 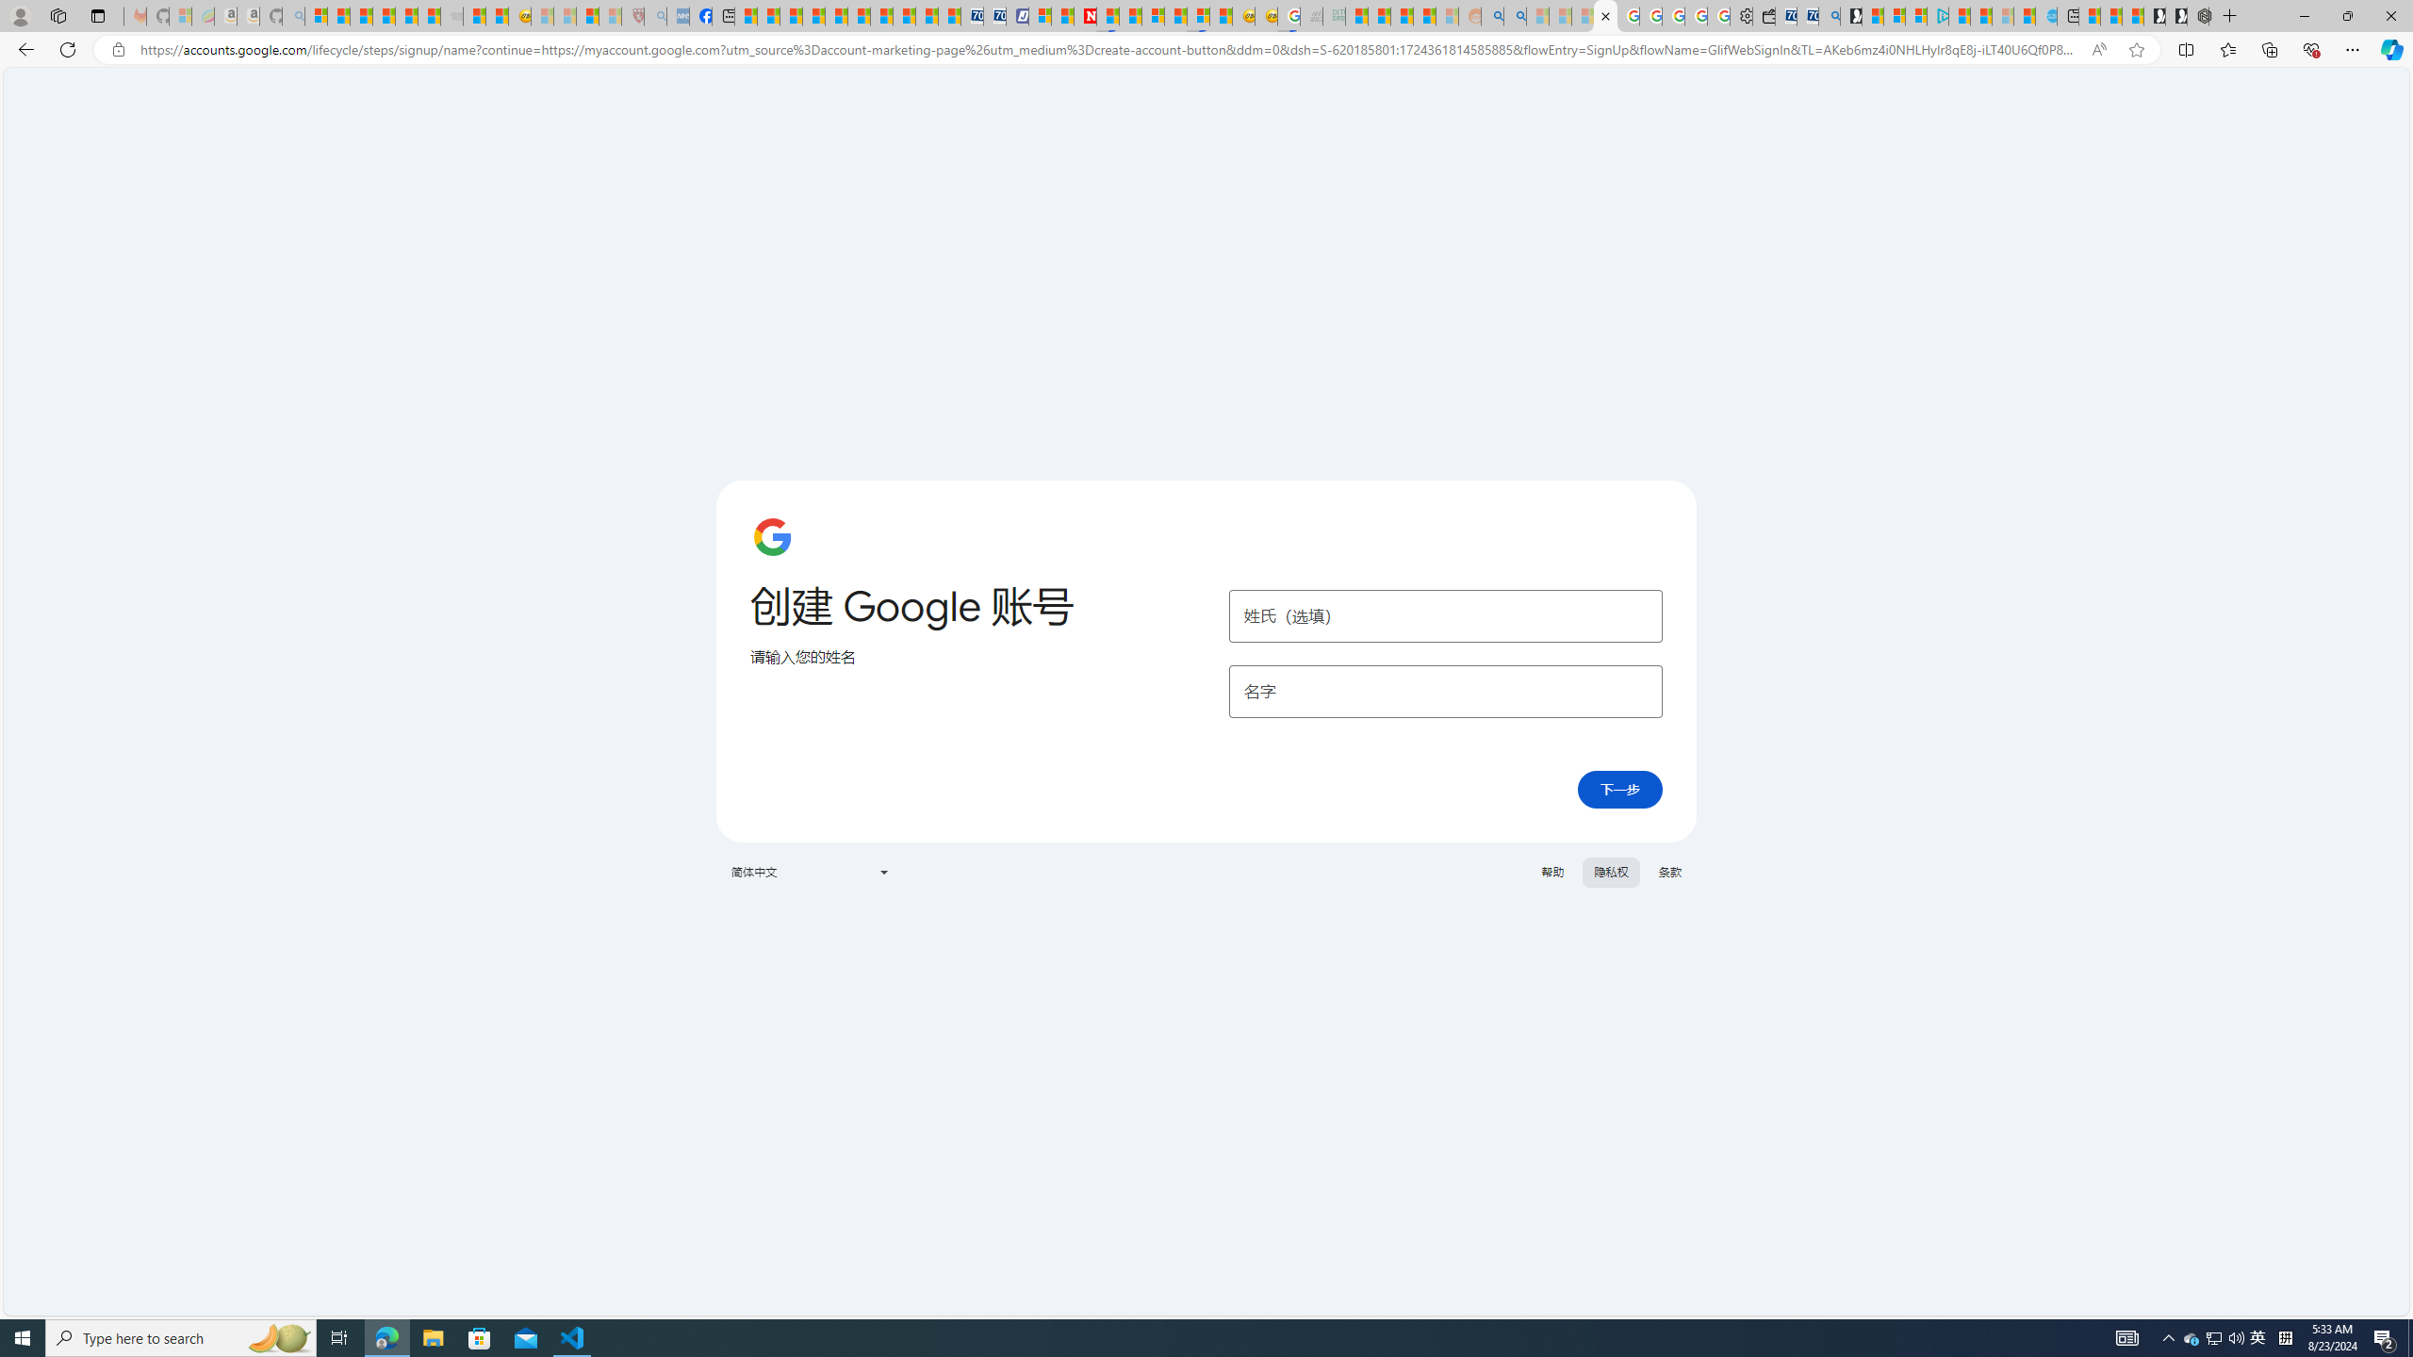 What do you see at coordinates (1335, 16) in the screenshot?
I see `DITOGAMES AG Imprint - Sleeping` at bounding box center [1335, 16].